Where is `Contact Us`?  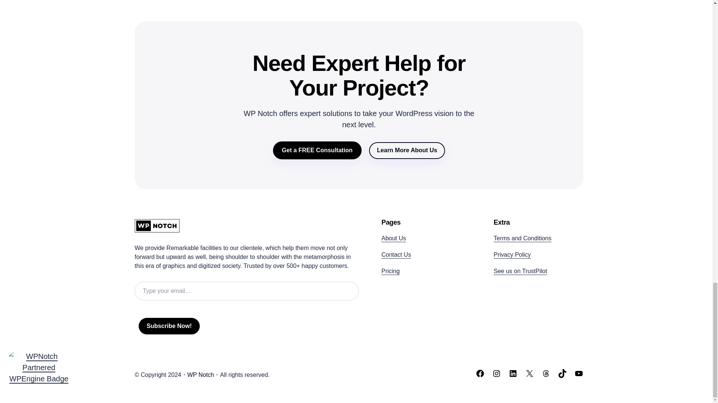 Contact Us is located at coordinates (396, 254).